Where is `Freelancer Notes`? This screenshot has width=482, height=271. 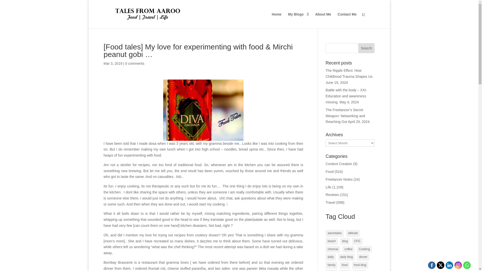
Freelancer Notes is located at coordinates (339, 179).